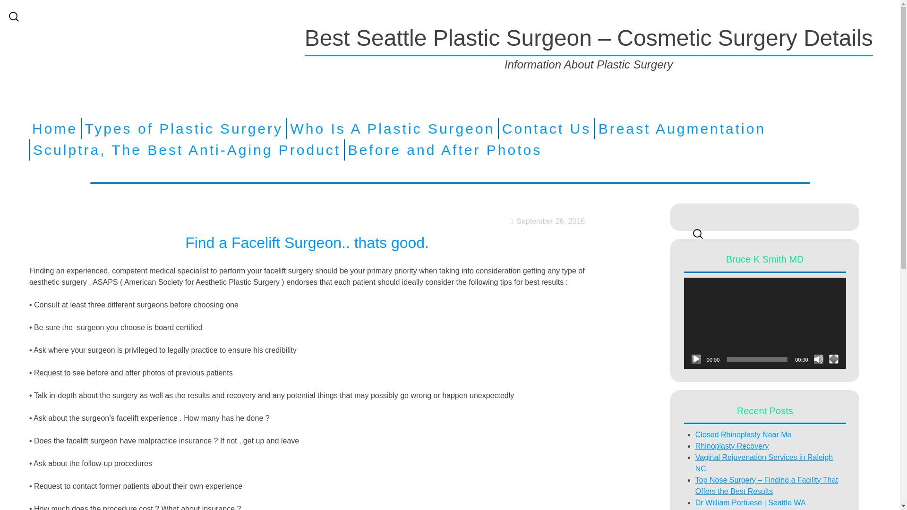  Describe the element at coordinates (696, 359) in the screenshot. I see `Play` at that location.